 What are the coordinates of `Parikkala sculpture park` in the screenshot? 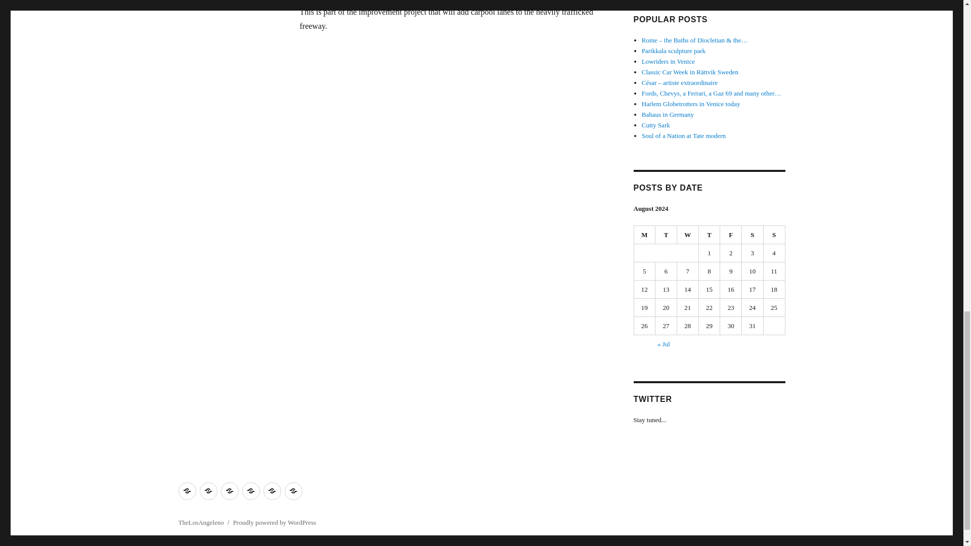 It's located at (674, 51).